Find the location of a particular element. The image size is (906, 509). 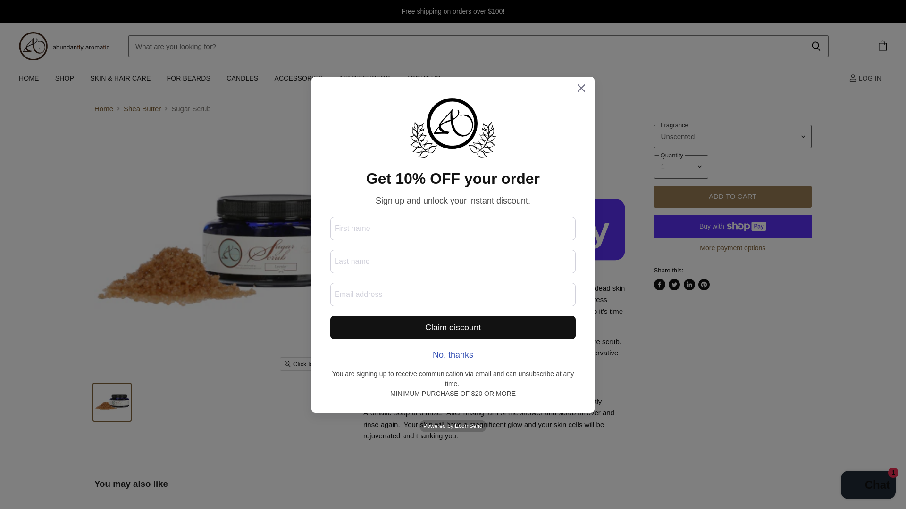

Shea Butter is located at coordinates (142, 108).